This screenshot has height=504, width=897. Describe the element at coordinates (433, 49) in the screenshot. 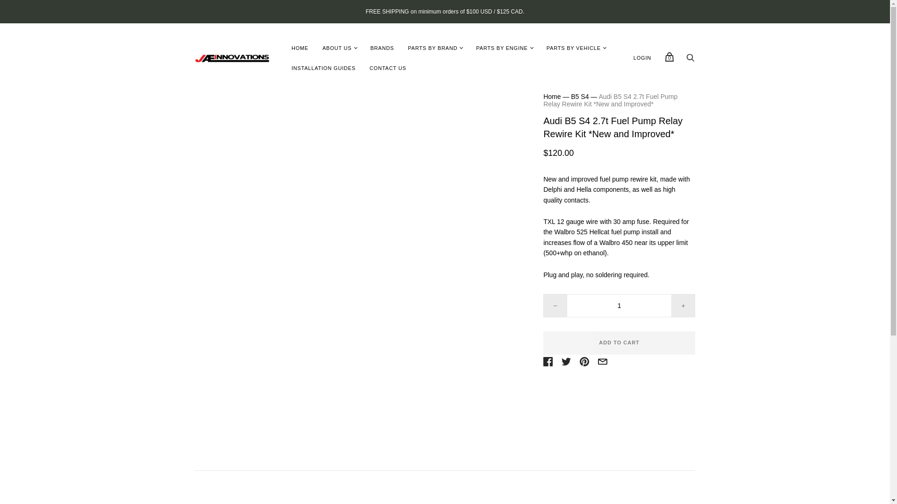

I see `PARTS BY BRAND` at that location.